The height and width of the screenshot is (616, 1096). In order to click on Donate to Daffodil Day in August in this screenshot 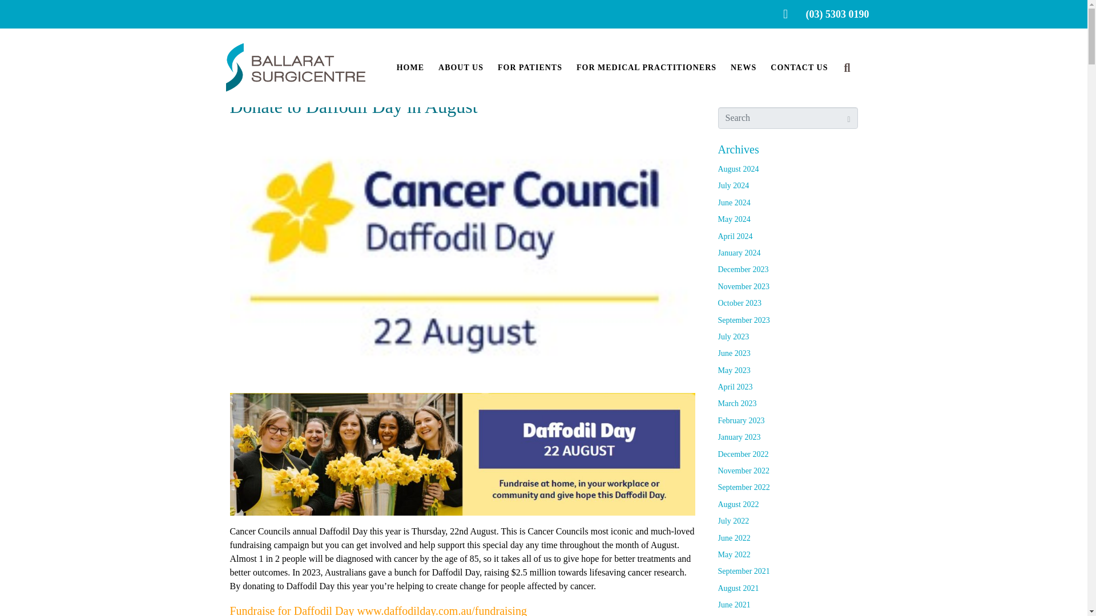, I will do `click(462, 254)`.